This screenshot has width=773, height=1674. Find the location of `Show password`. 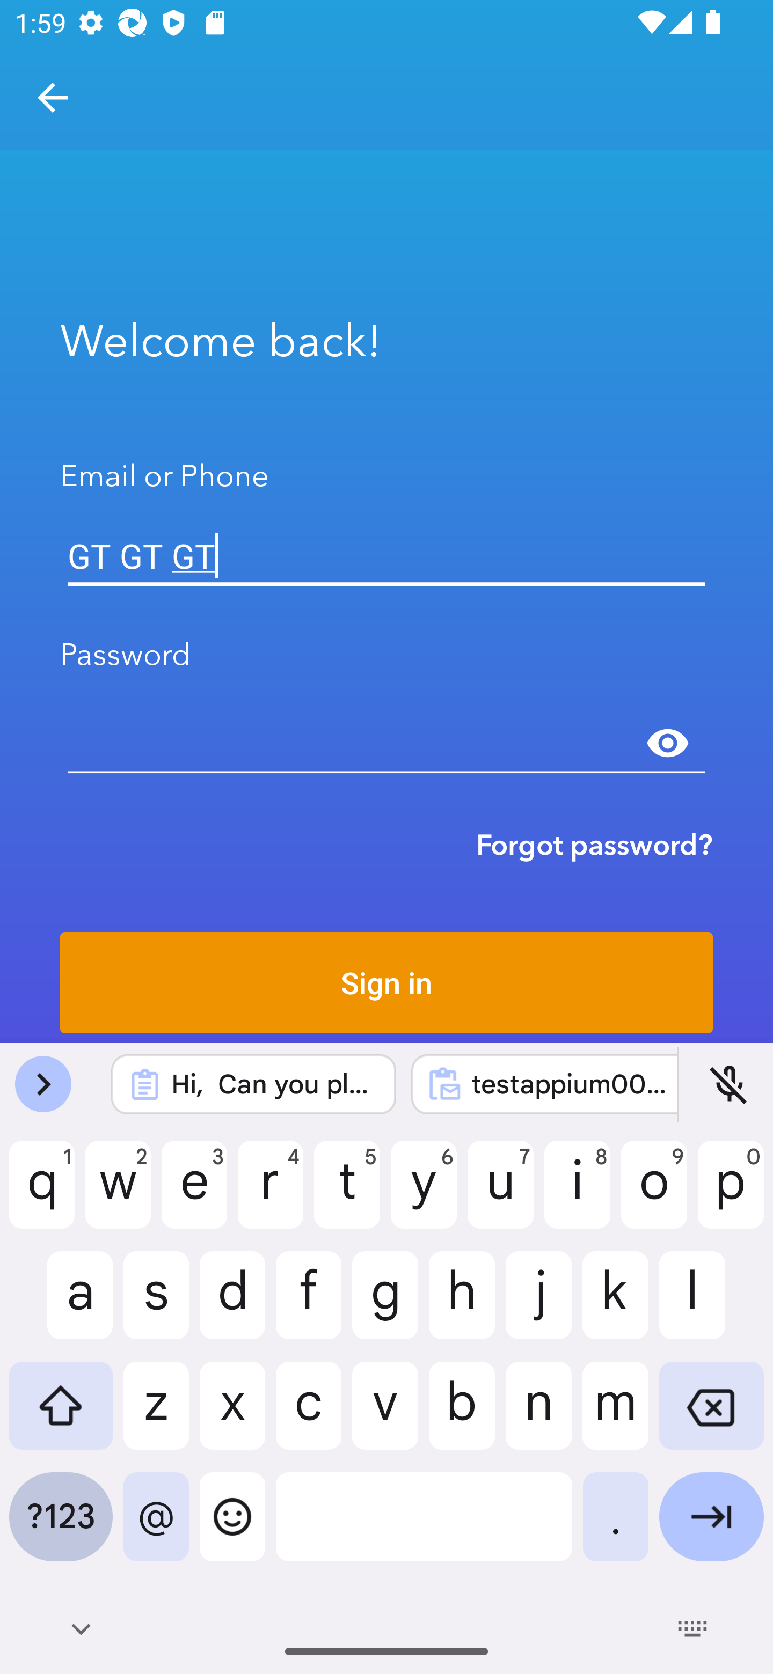

Show password is located at coordinates (668, 743).